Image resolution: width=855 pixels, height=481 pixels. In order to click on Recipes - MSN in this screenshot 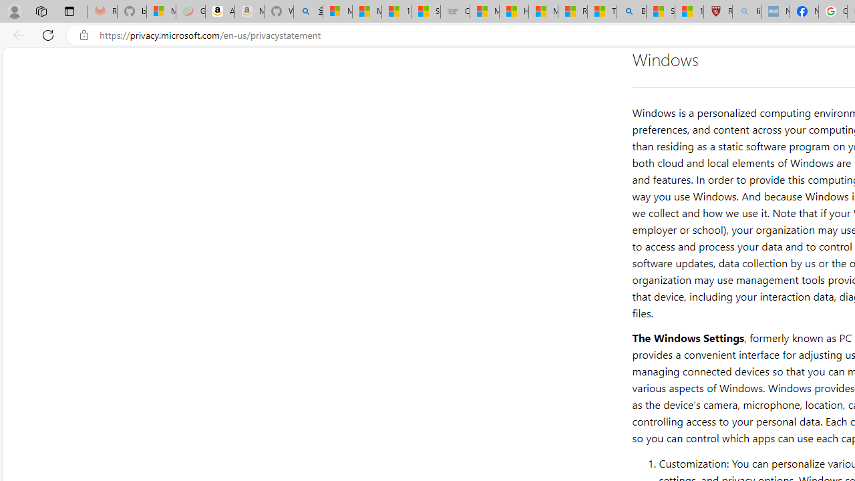, I will do `click(572, 12)`.